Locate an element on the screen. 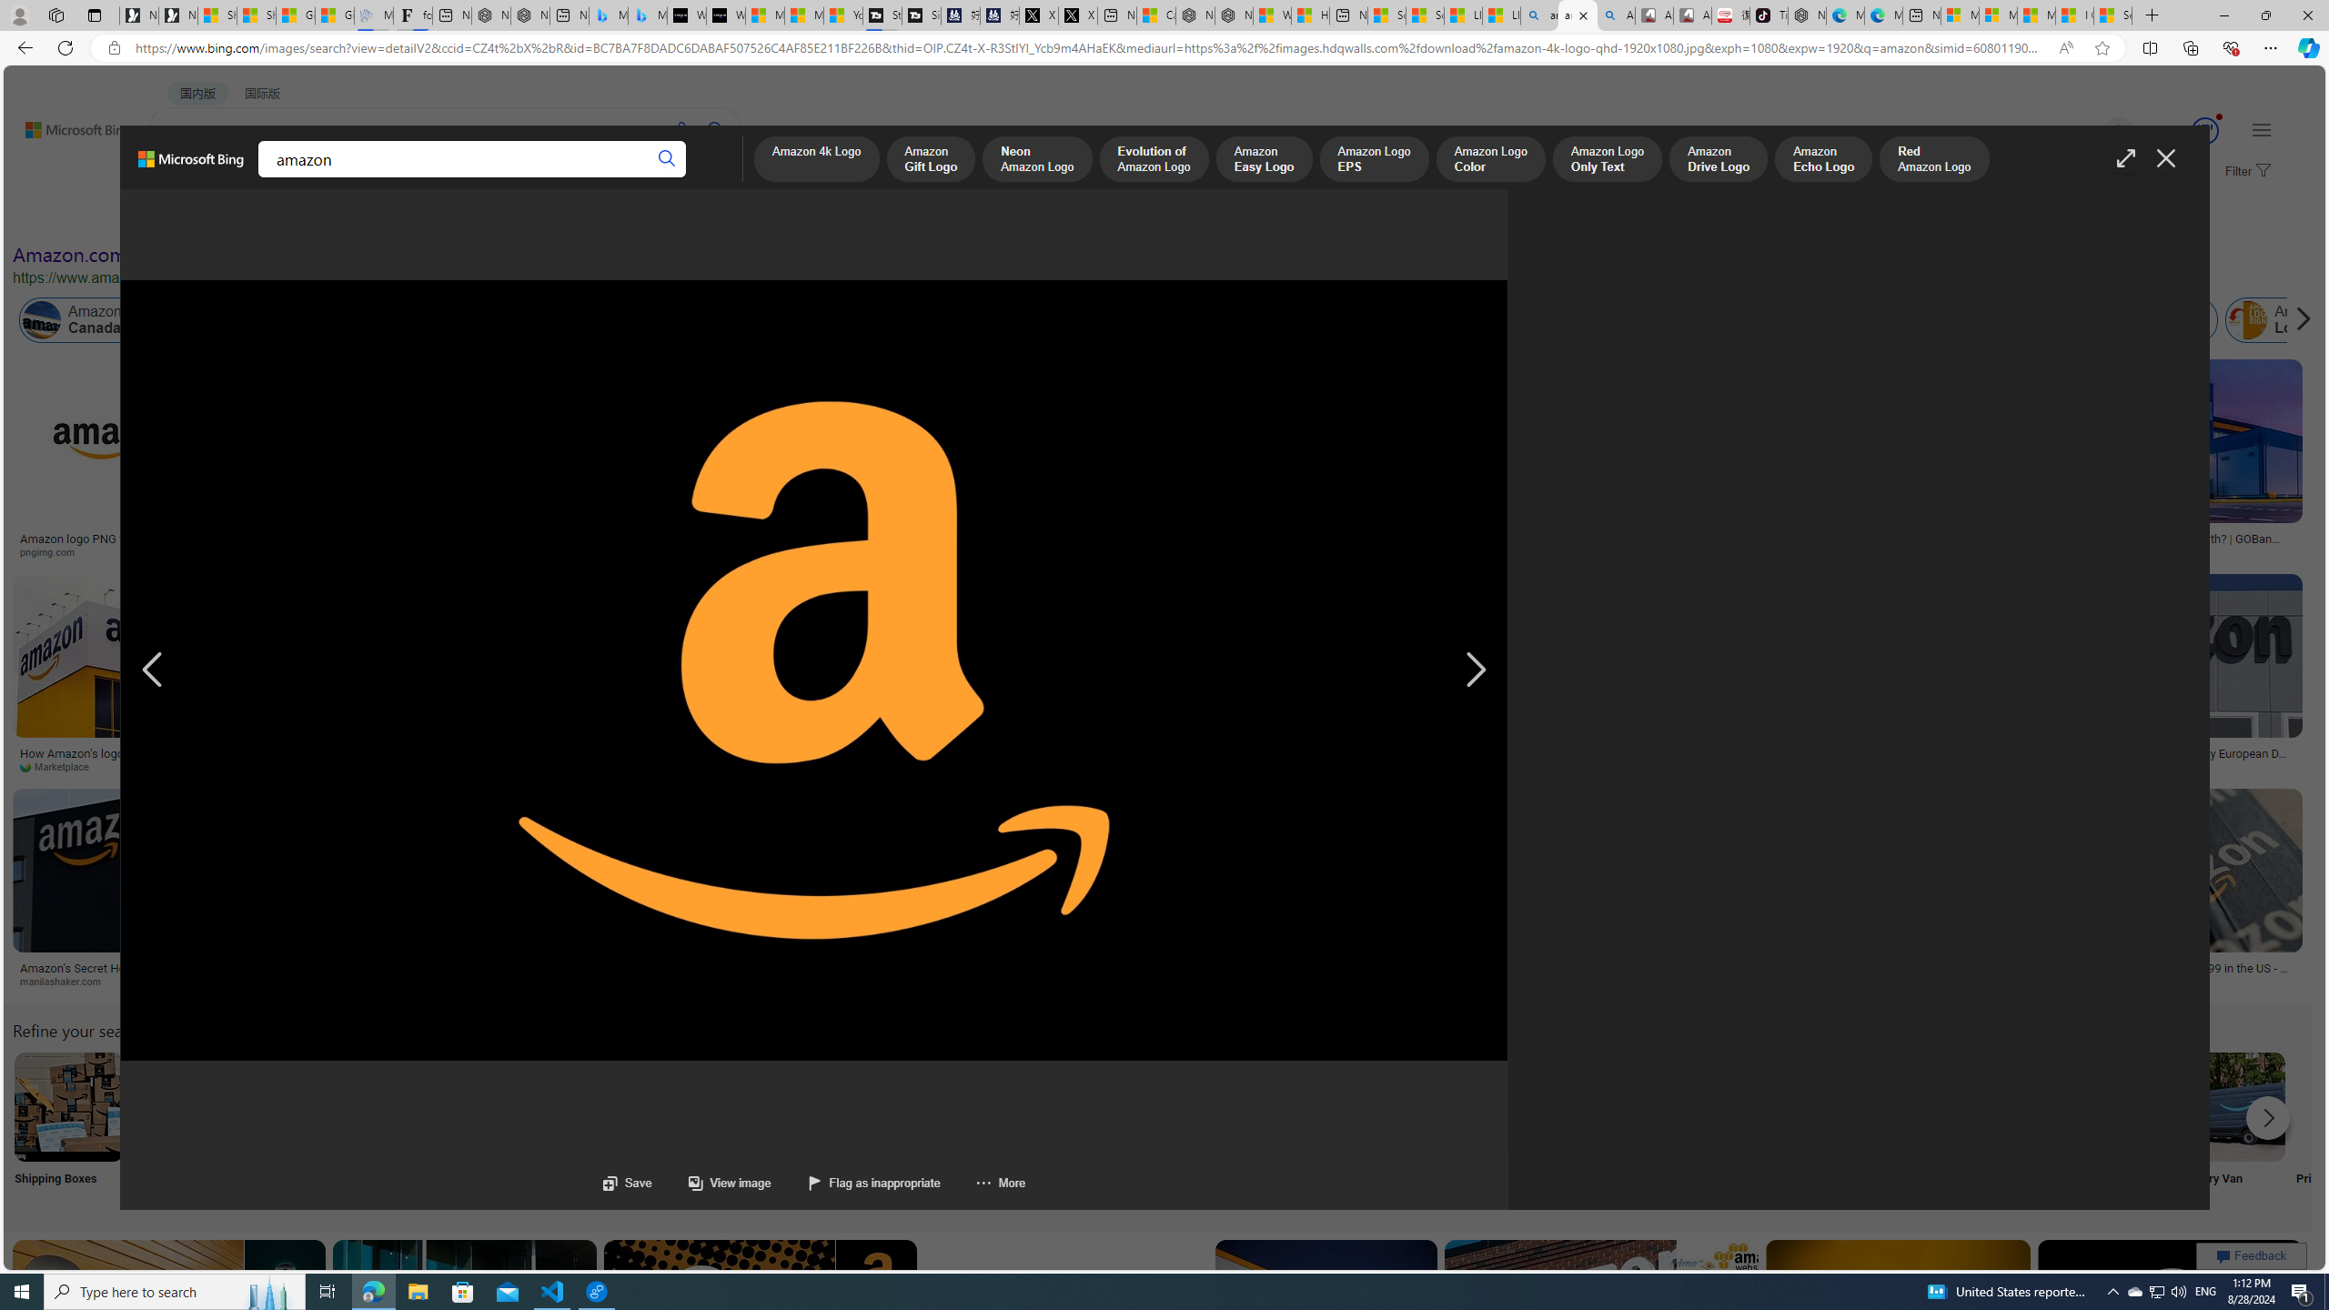  Settings and quick links is located at coordinates (2262, 129).